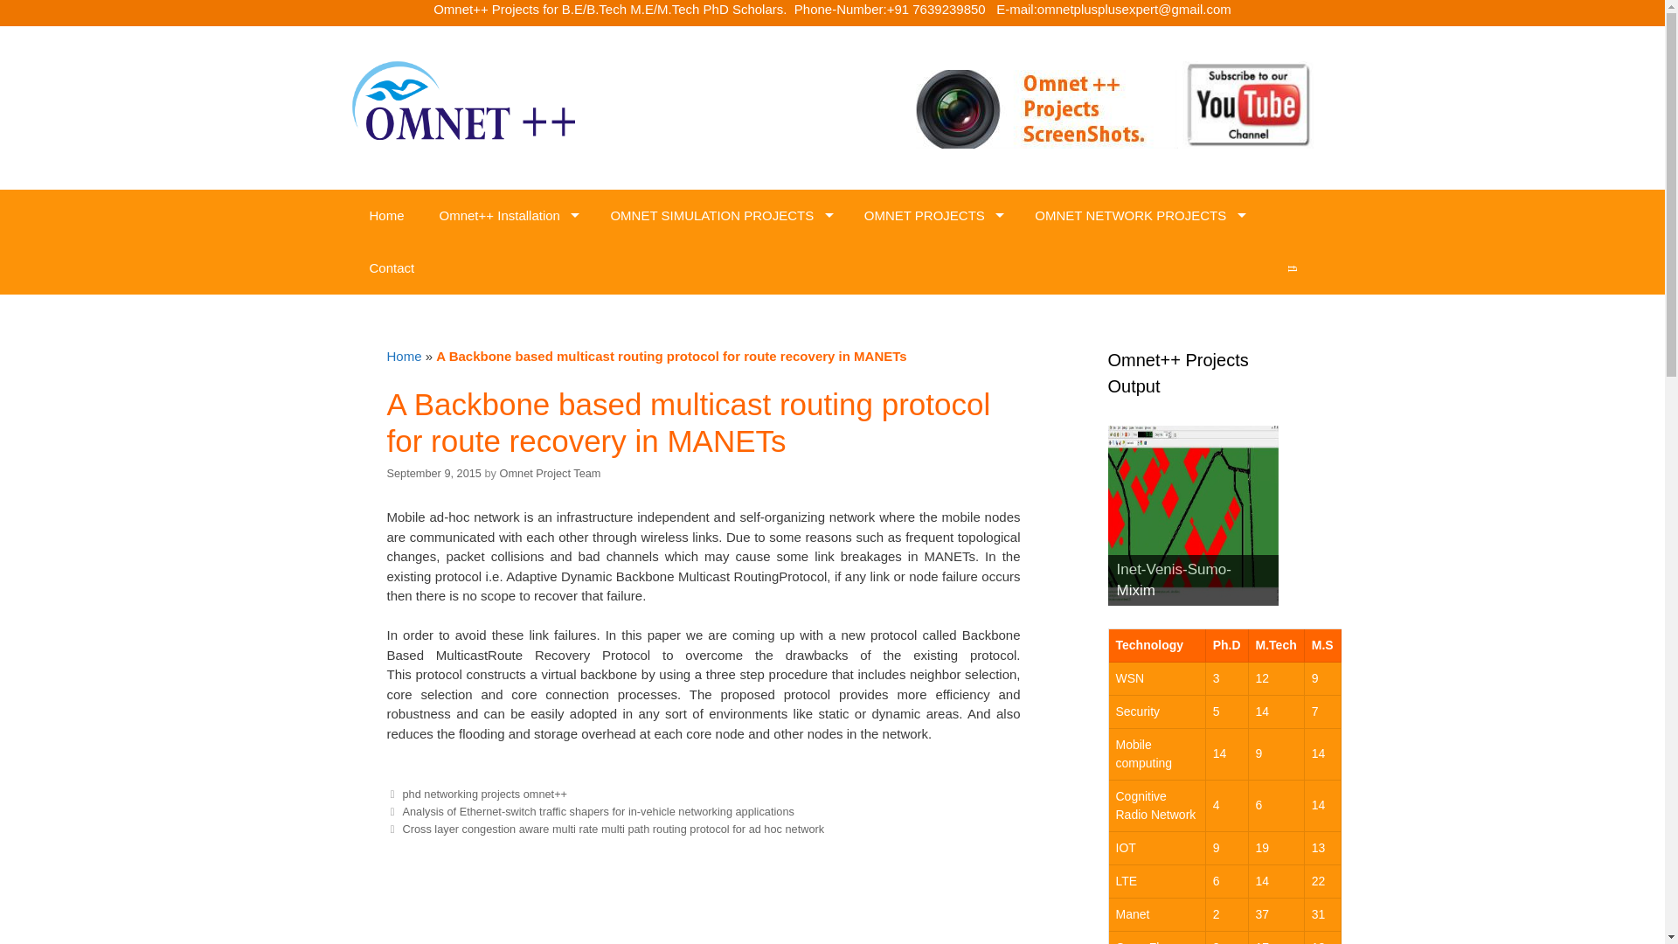 The width and height of the screenshot is (1678, 944). I want to click on Contact, so click(391, 267).